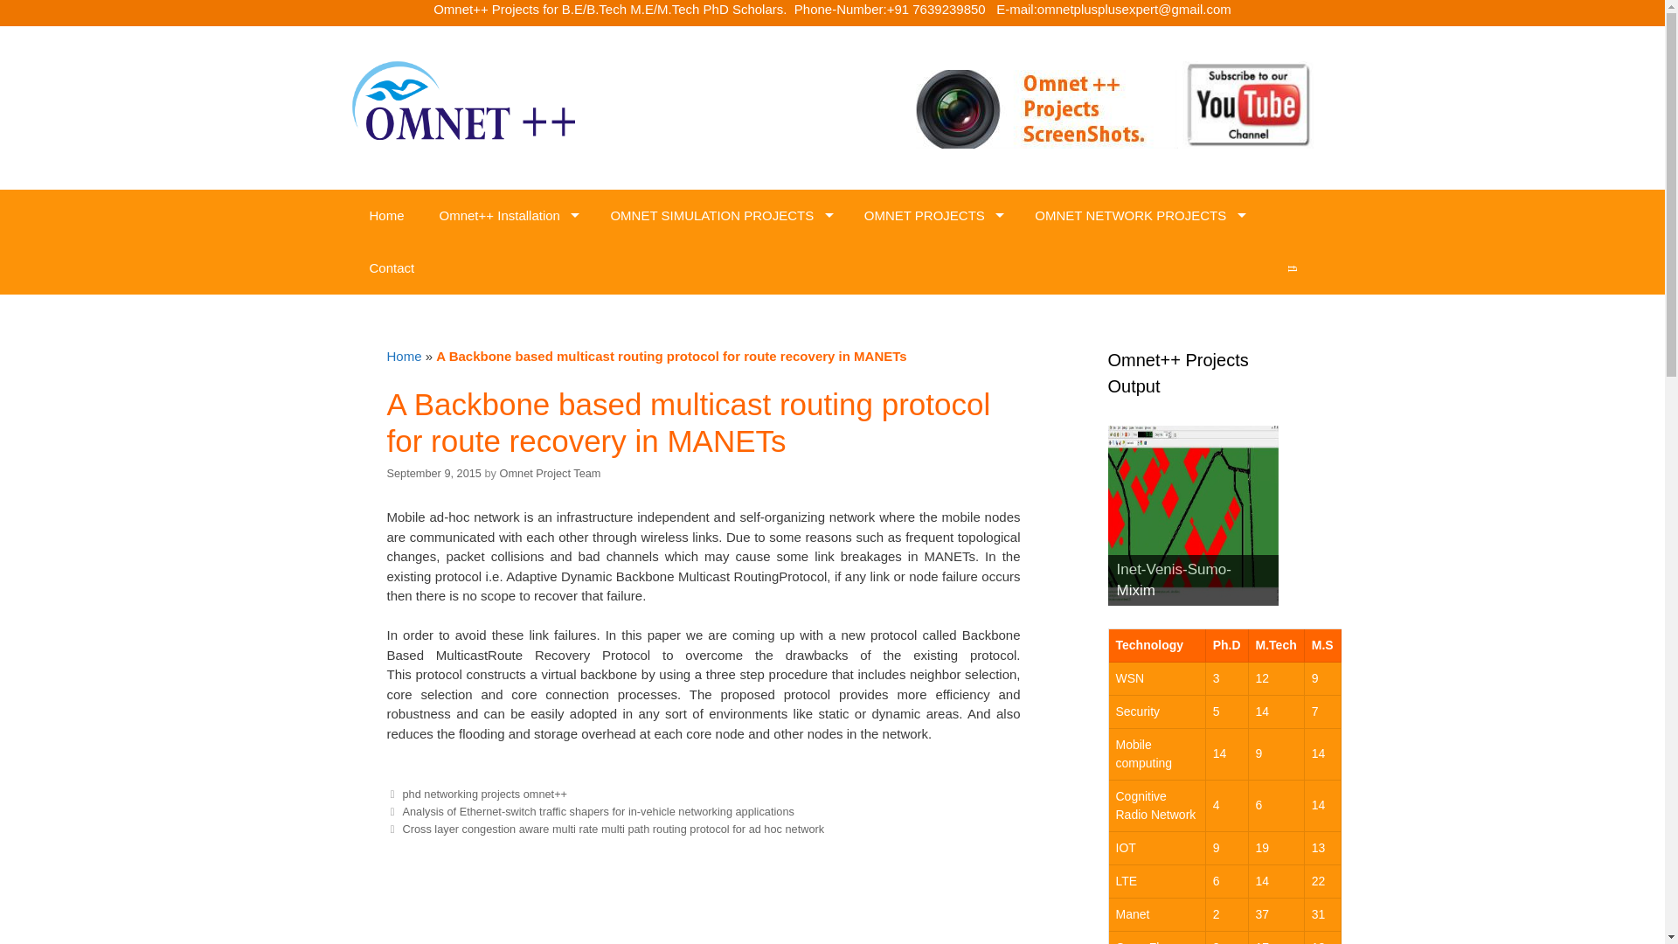 The width and height of the screenshot is (1678, 944). I want to click on Contact, so click(391, 267).